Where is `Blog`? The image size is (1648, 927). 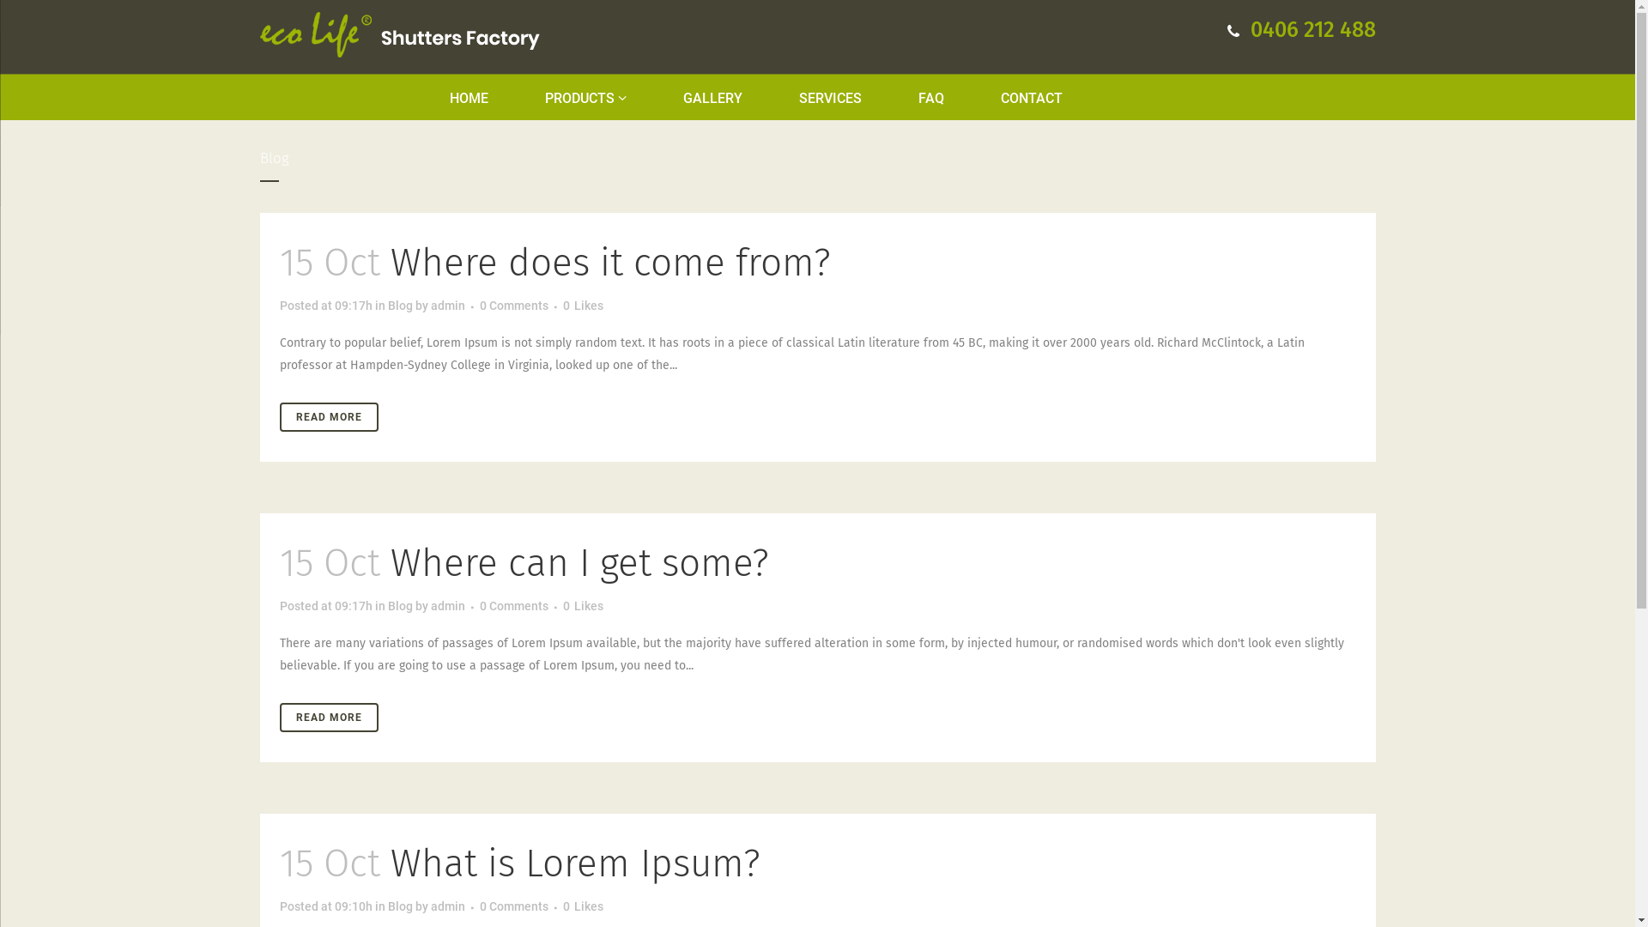
Blog is located at coordinates (400, 606).